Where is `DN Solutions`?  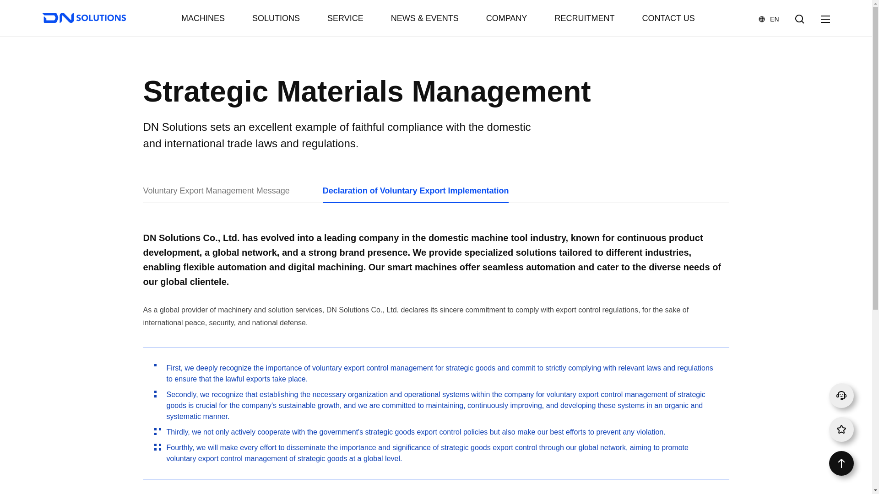
DN Solutions is located at coordinates (84, 18).